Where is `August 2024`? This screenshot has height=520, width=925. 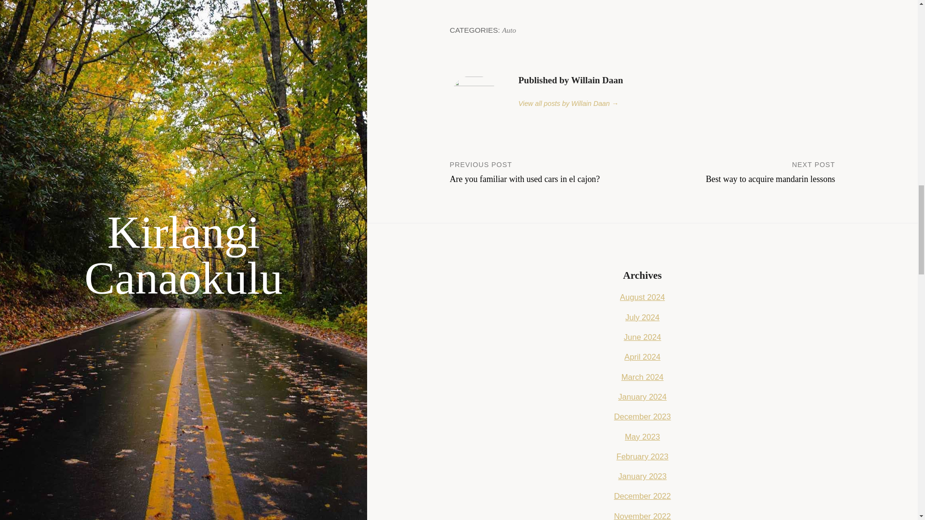 August 2024 is located at coordinates (739, 171).